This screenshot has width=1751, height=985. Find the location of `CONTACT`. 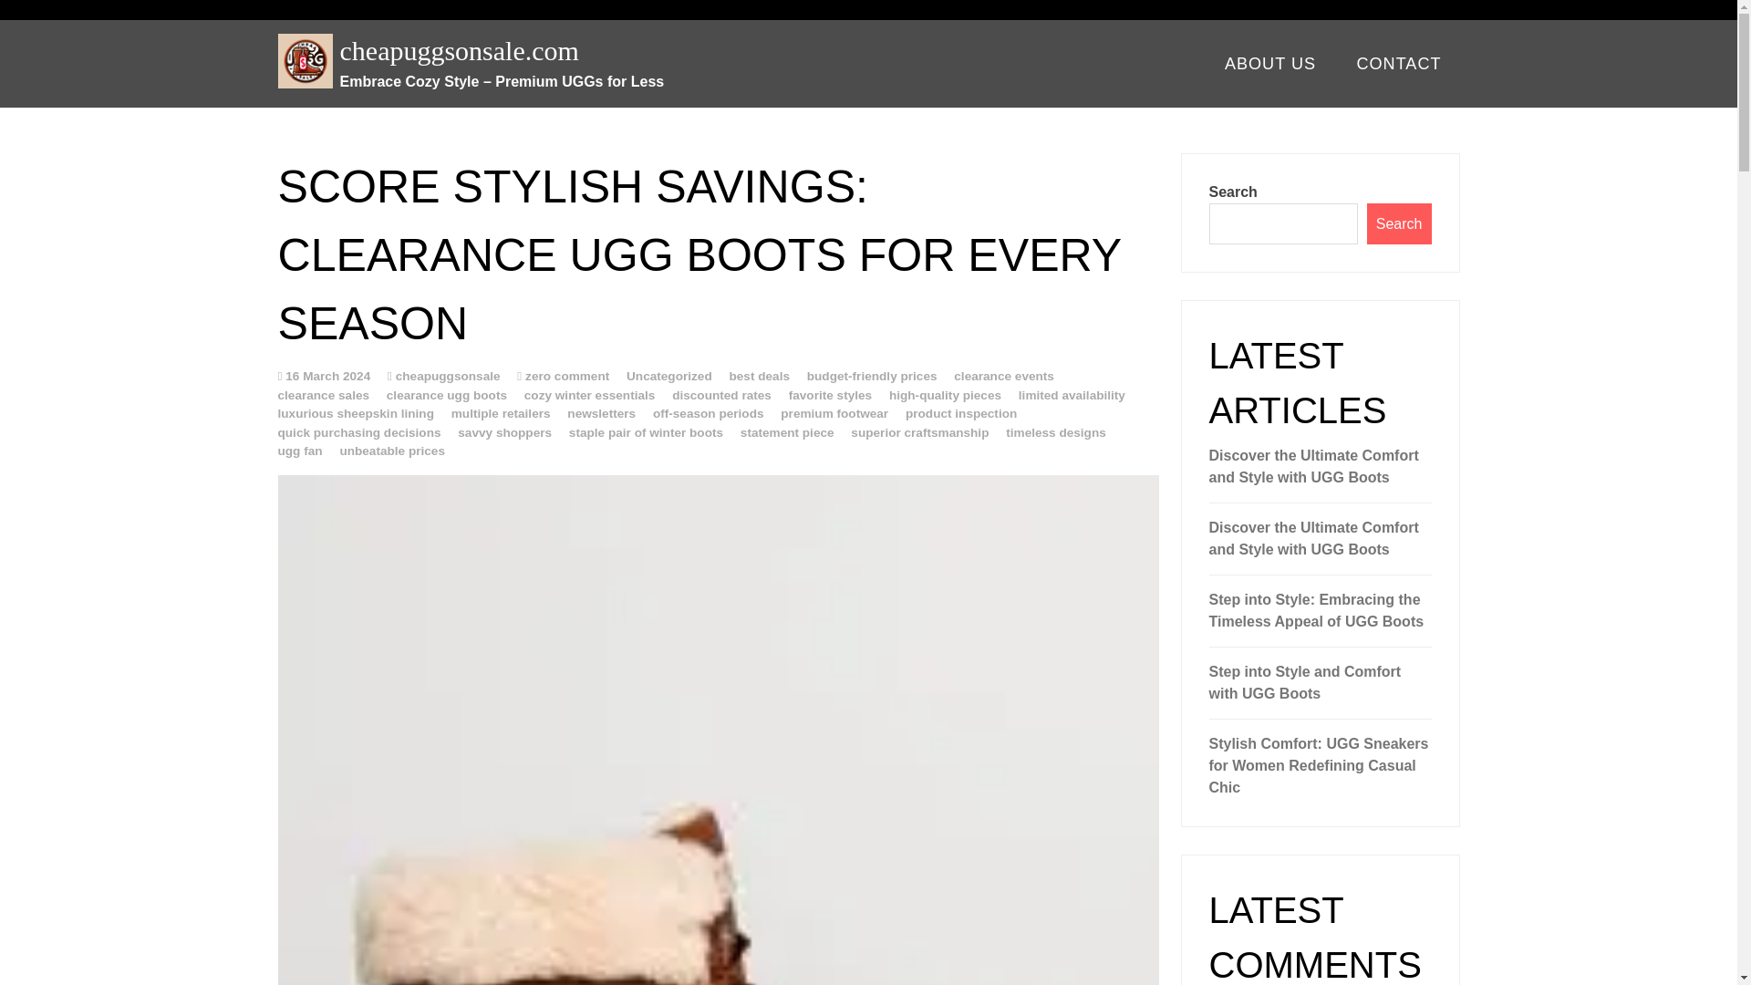

CONTACT is located at coordinates (1397, 64).